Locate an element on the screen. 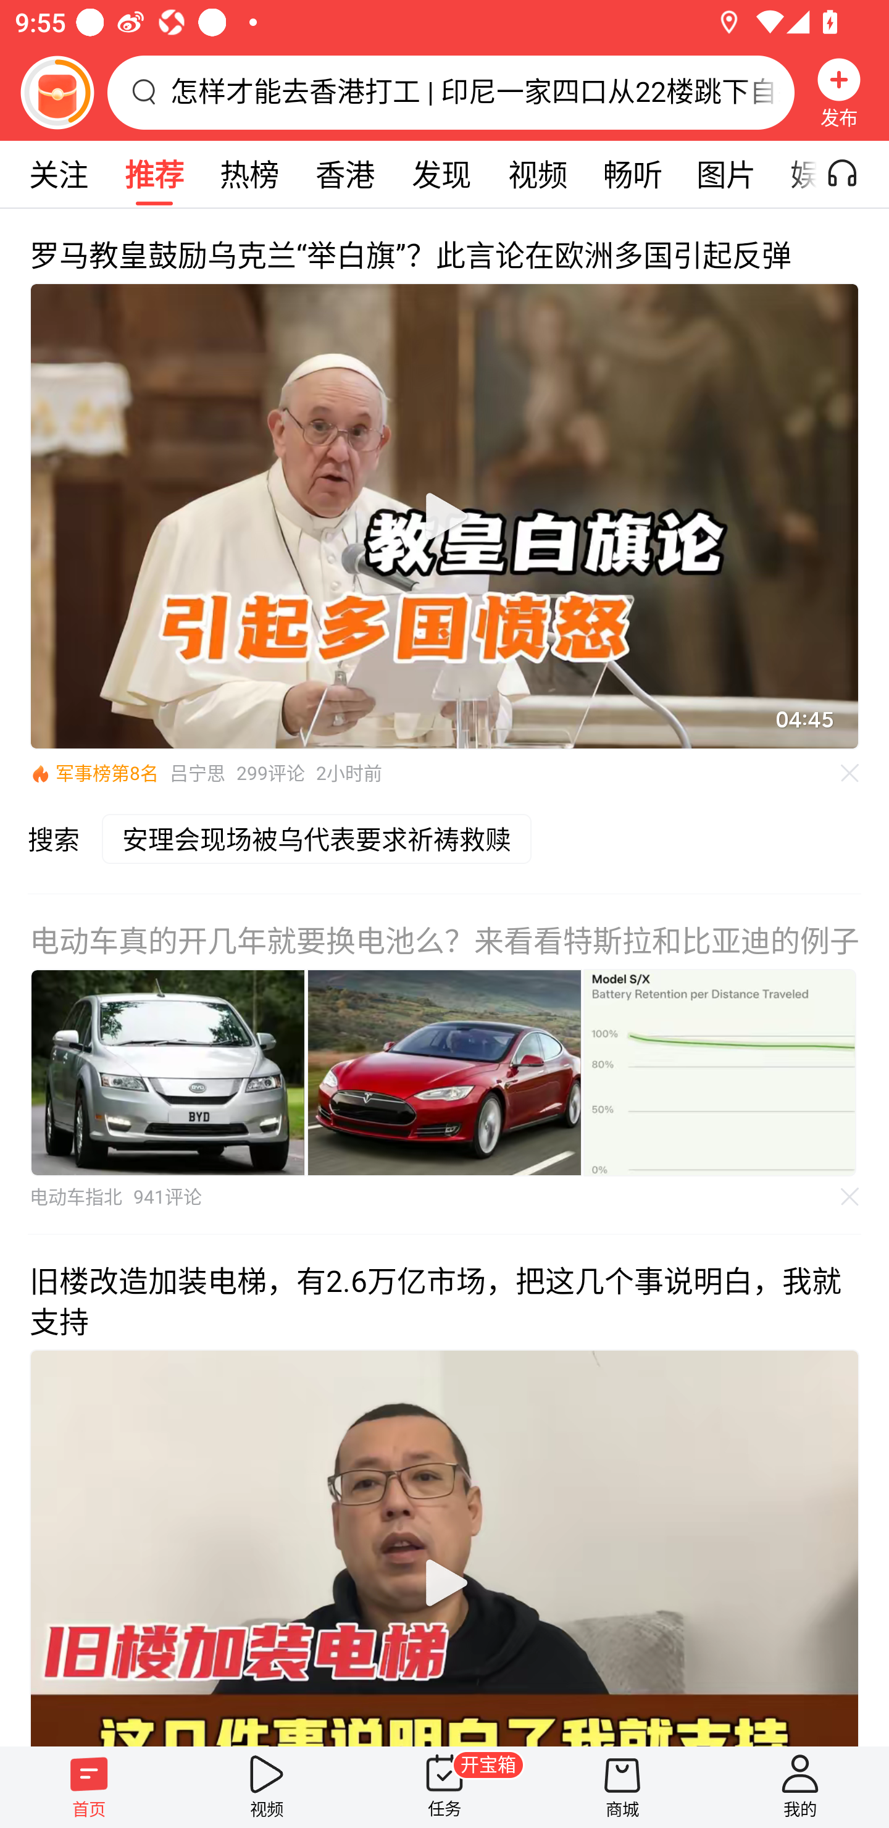 Image resolution: width=889 pixels, height=1828 pixels. 发现 is located at coordinates (441, 174).